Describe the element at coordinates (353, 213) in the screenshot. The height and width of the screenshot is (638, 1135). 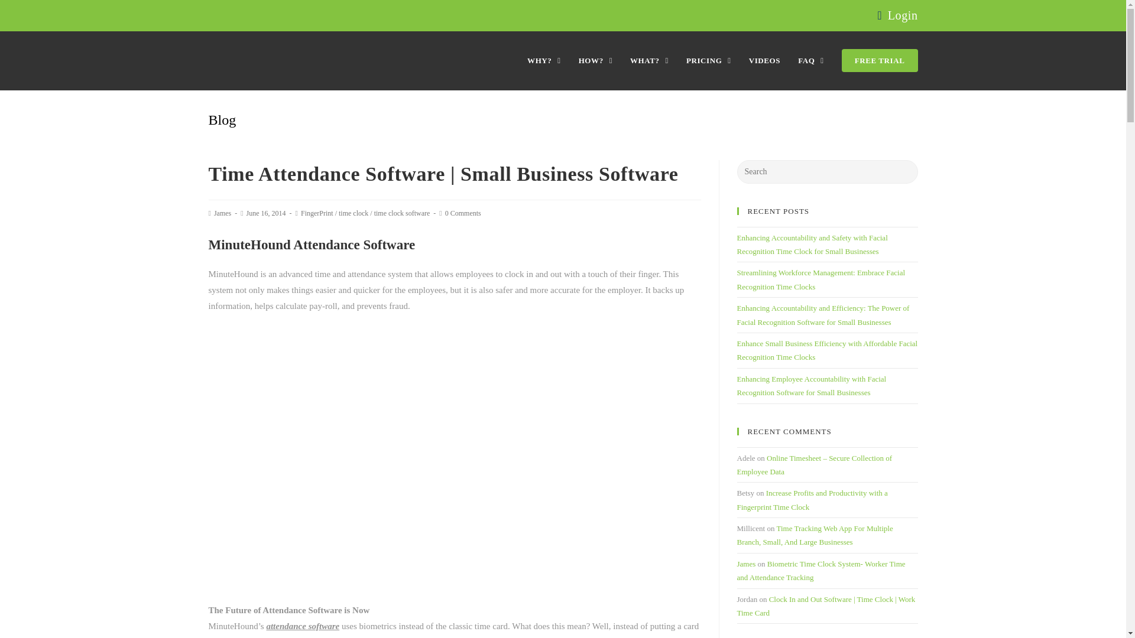
I see `time clock` at that location.